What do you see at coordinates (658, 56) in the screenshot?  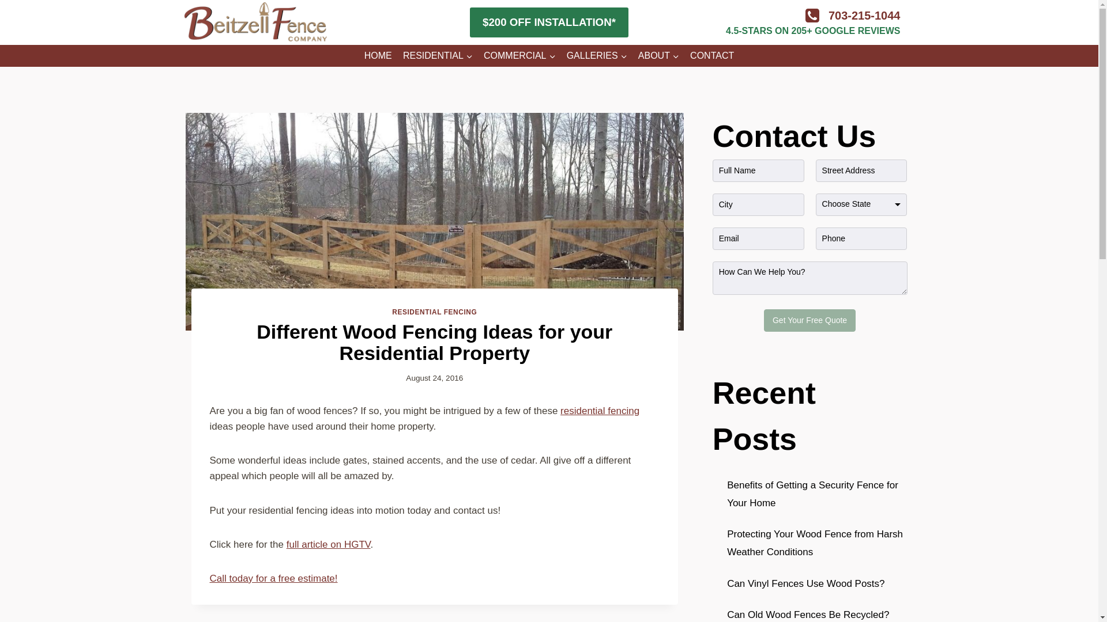 I see `ABOUT` at bounding box center [658, 56].